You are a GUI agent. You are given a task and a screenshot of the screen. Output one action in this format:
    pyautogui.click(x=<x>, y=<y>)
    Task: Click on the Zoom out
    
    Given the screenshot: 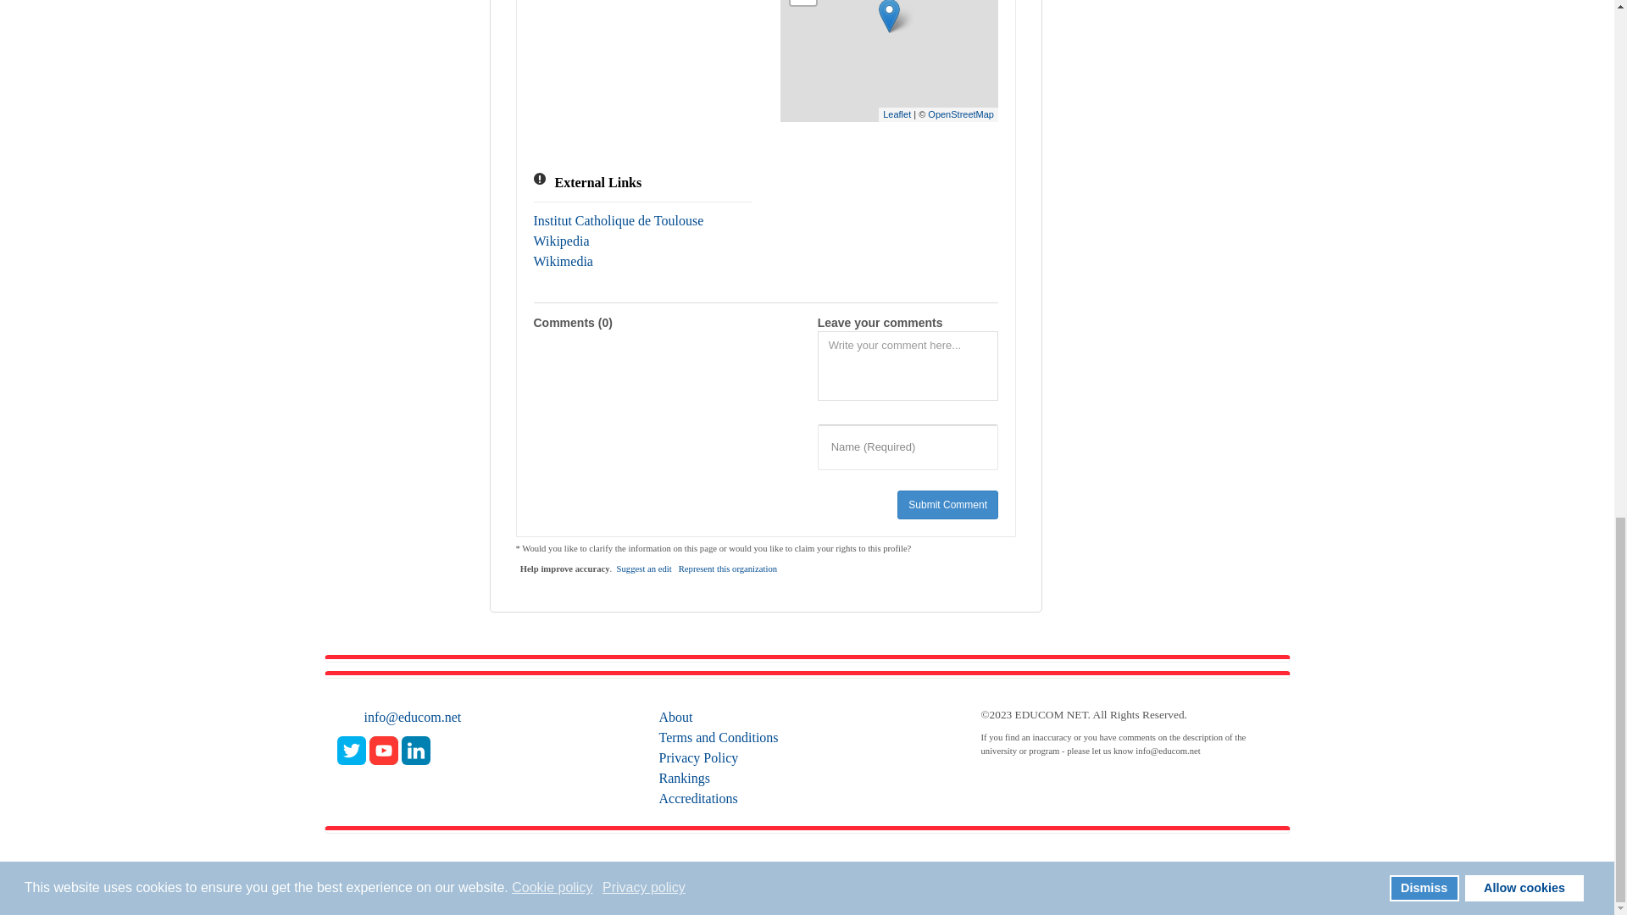 What is the action you would take?
    pyautogui.click(x=803, y=3)
    